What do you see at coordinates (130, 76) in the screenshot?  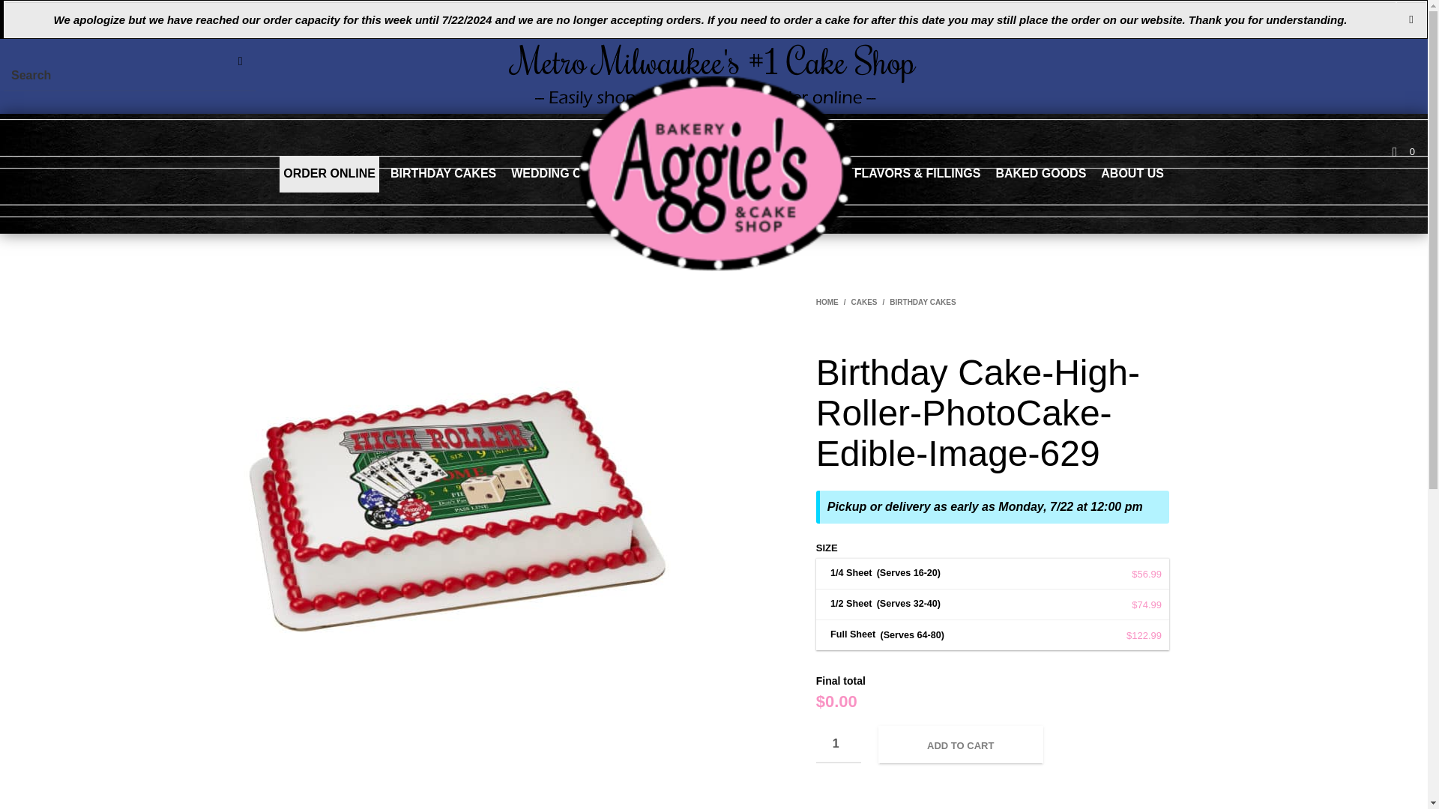 I see `Search for:` at bounding box center [130, 76].